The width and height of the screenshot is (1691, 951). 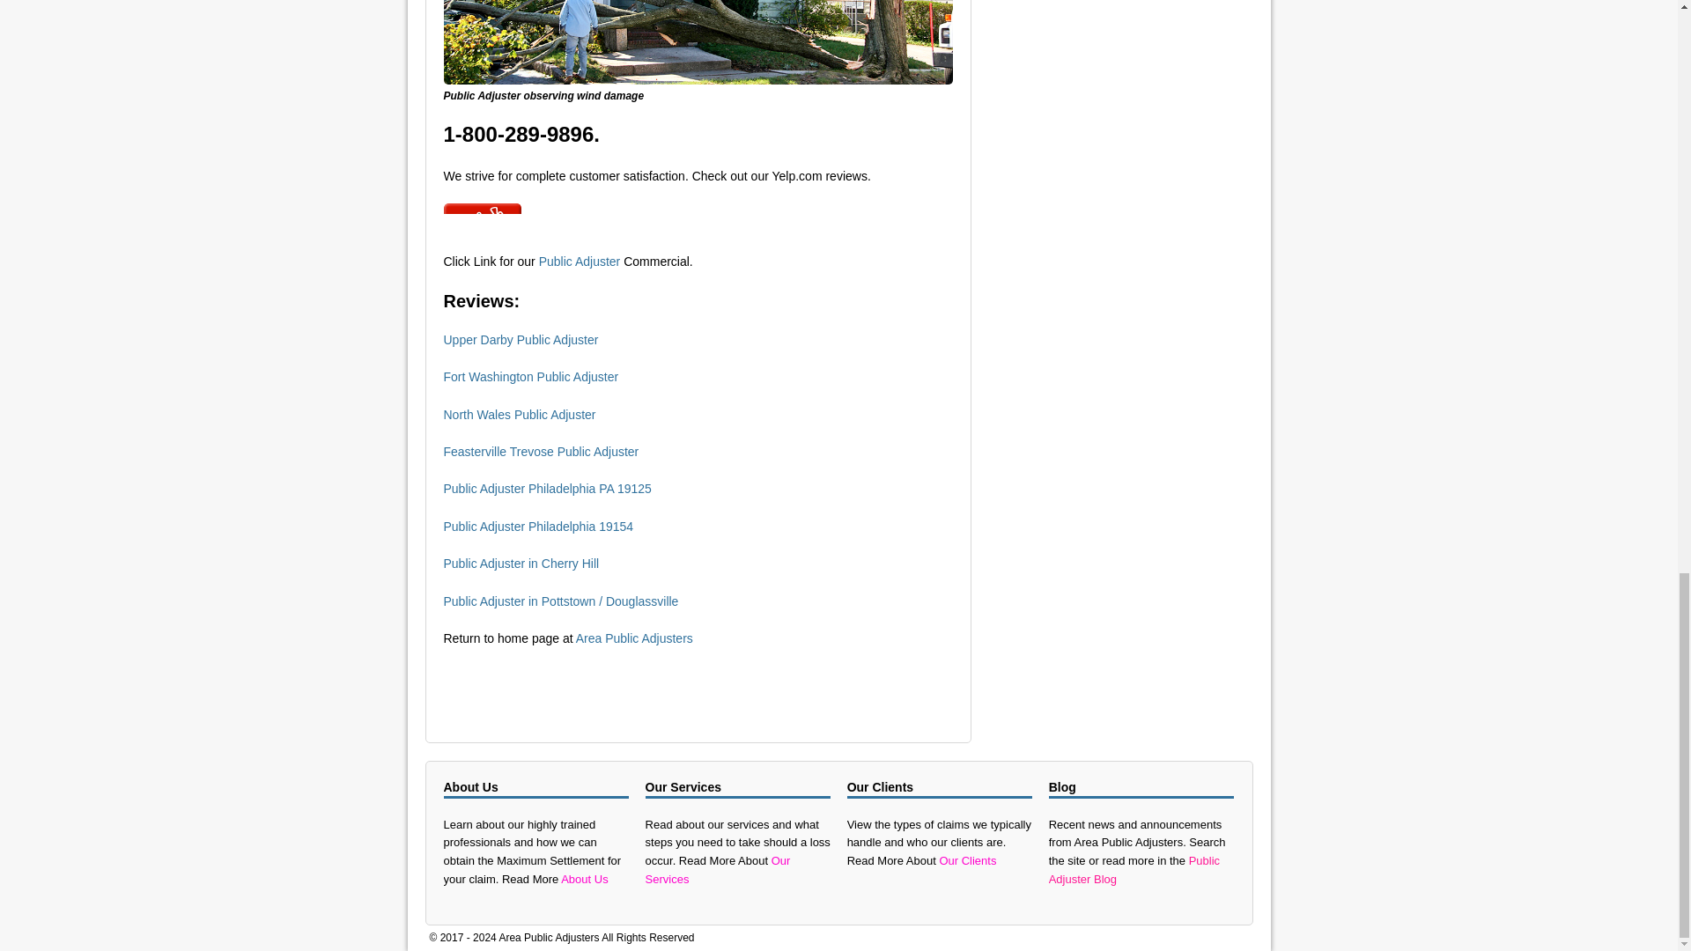 I want to click on Fort Washington Public Adjuster, so click(x=530, y=377).